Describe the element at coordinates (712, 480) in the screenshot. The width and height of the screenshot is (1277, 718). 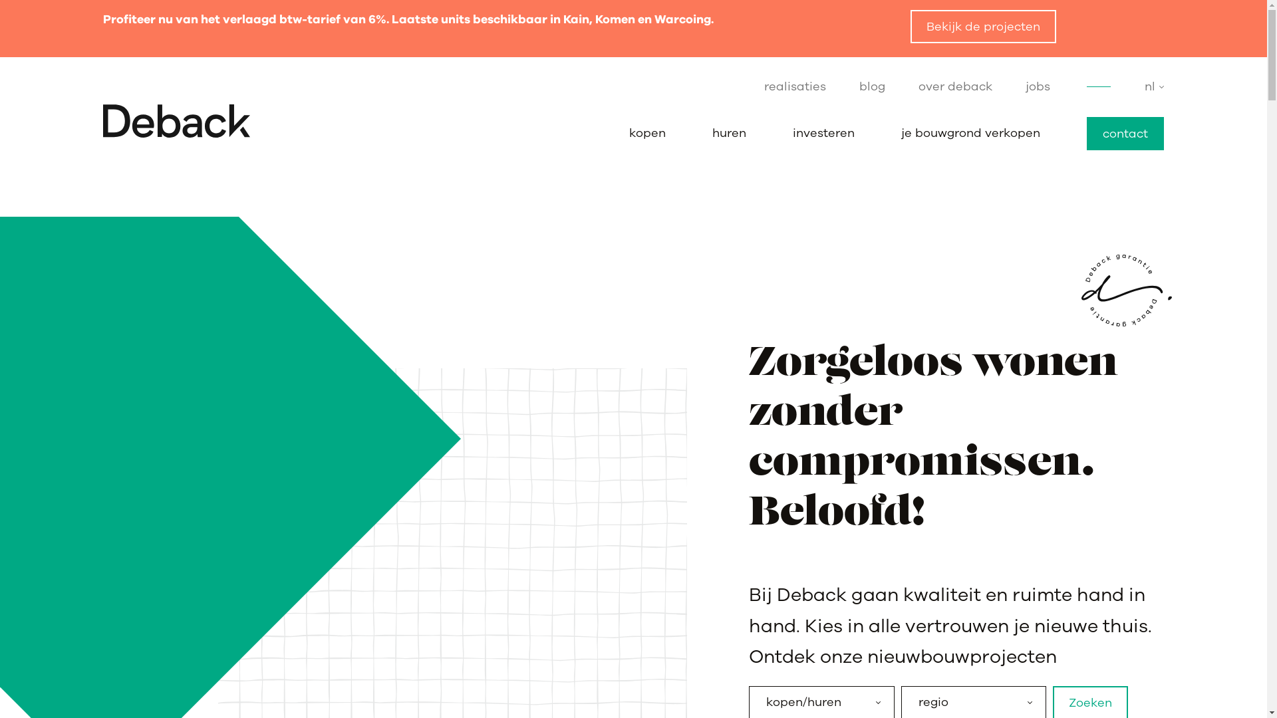
I see `huren` at that location.